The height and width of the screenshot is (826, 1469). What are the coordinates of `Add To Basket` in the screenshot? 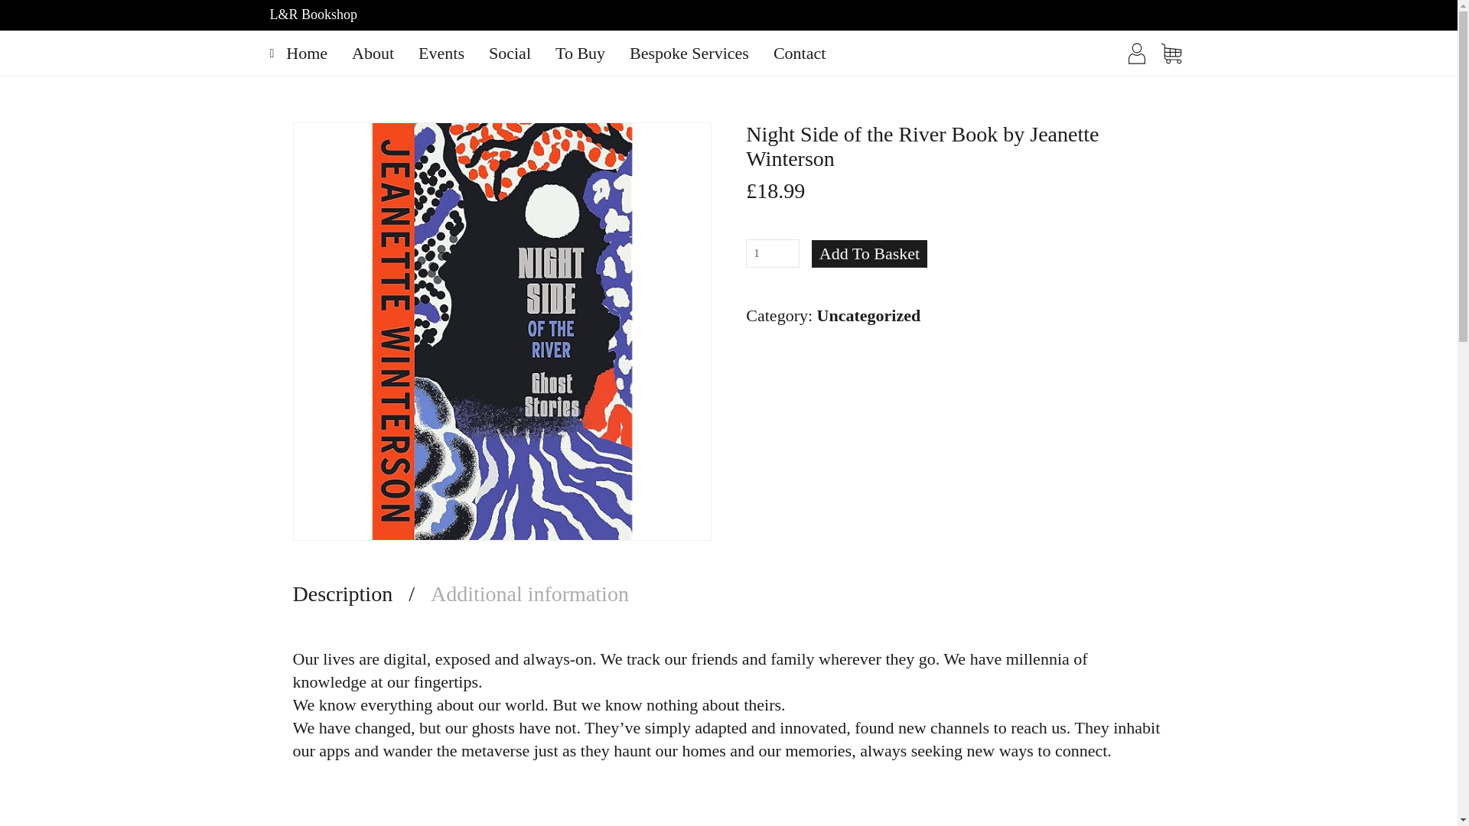 It's located at (869, 254).